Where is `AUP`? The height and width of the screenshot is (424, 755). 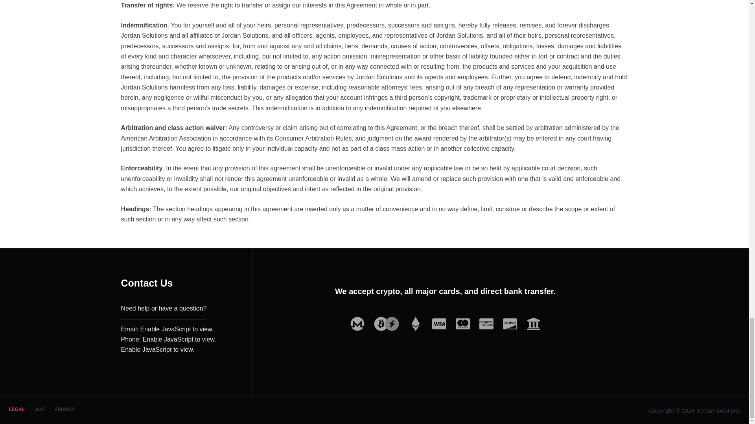
AUP is located at coordinates (40, 409).